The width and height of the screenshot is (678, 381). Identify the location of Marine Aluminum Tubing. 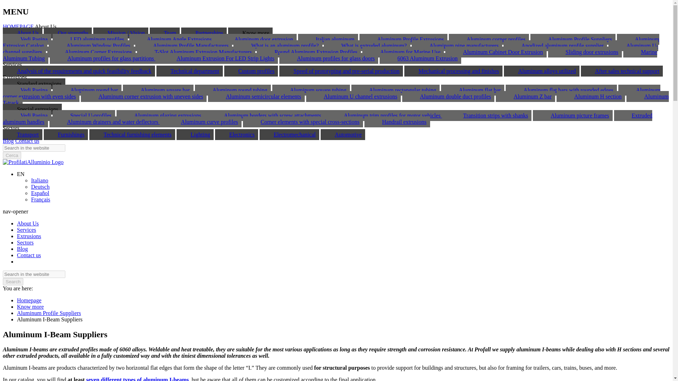
(330, 55).